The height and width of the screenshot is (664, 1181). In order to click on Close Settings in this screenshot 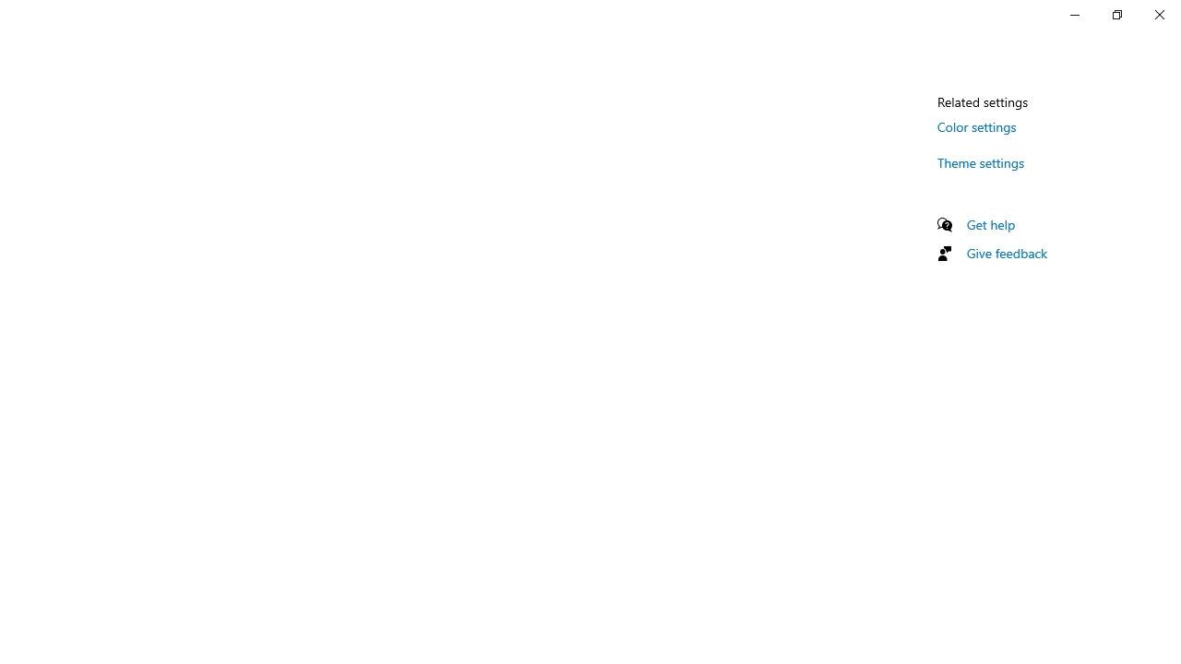, I will do `click(1159, 15)`.